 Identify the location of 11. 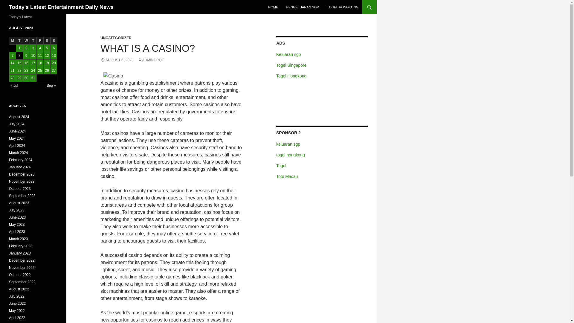
(40, 55).